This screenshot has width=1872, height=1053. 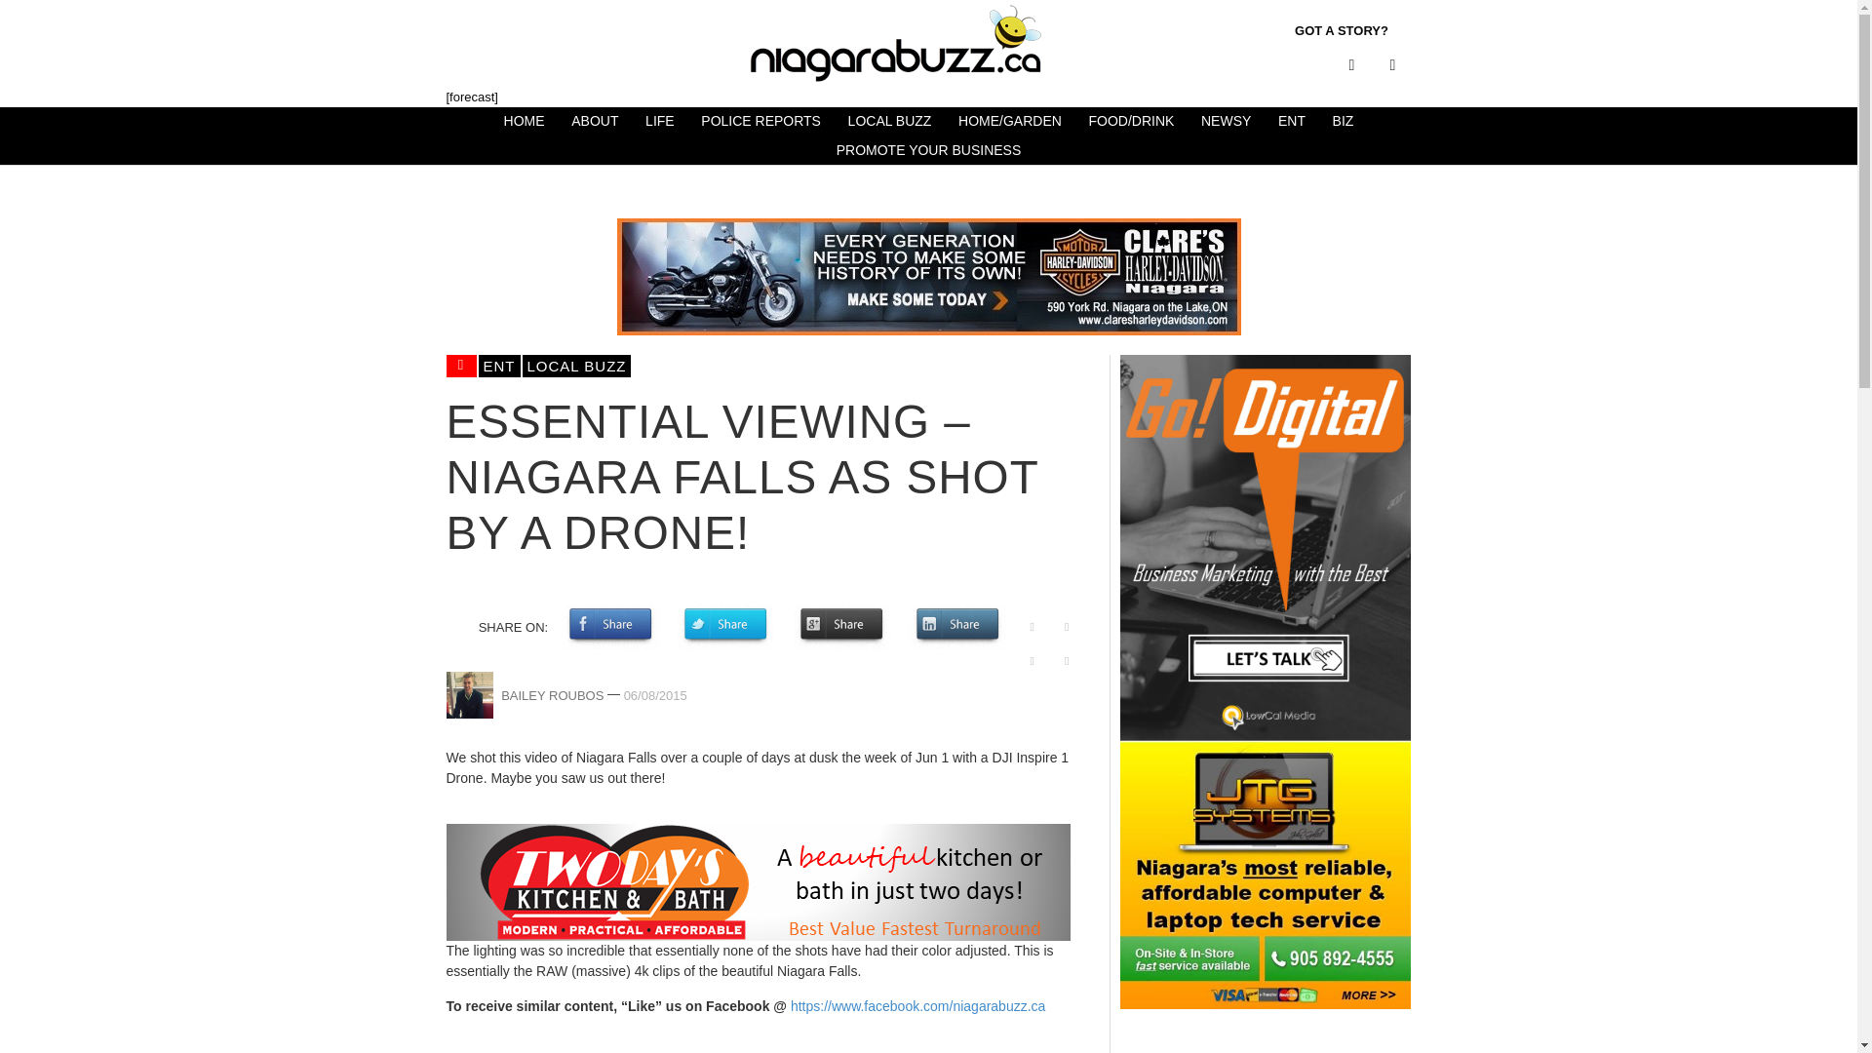 I want to click on ABOUT, so click(x=595, y=122).